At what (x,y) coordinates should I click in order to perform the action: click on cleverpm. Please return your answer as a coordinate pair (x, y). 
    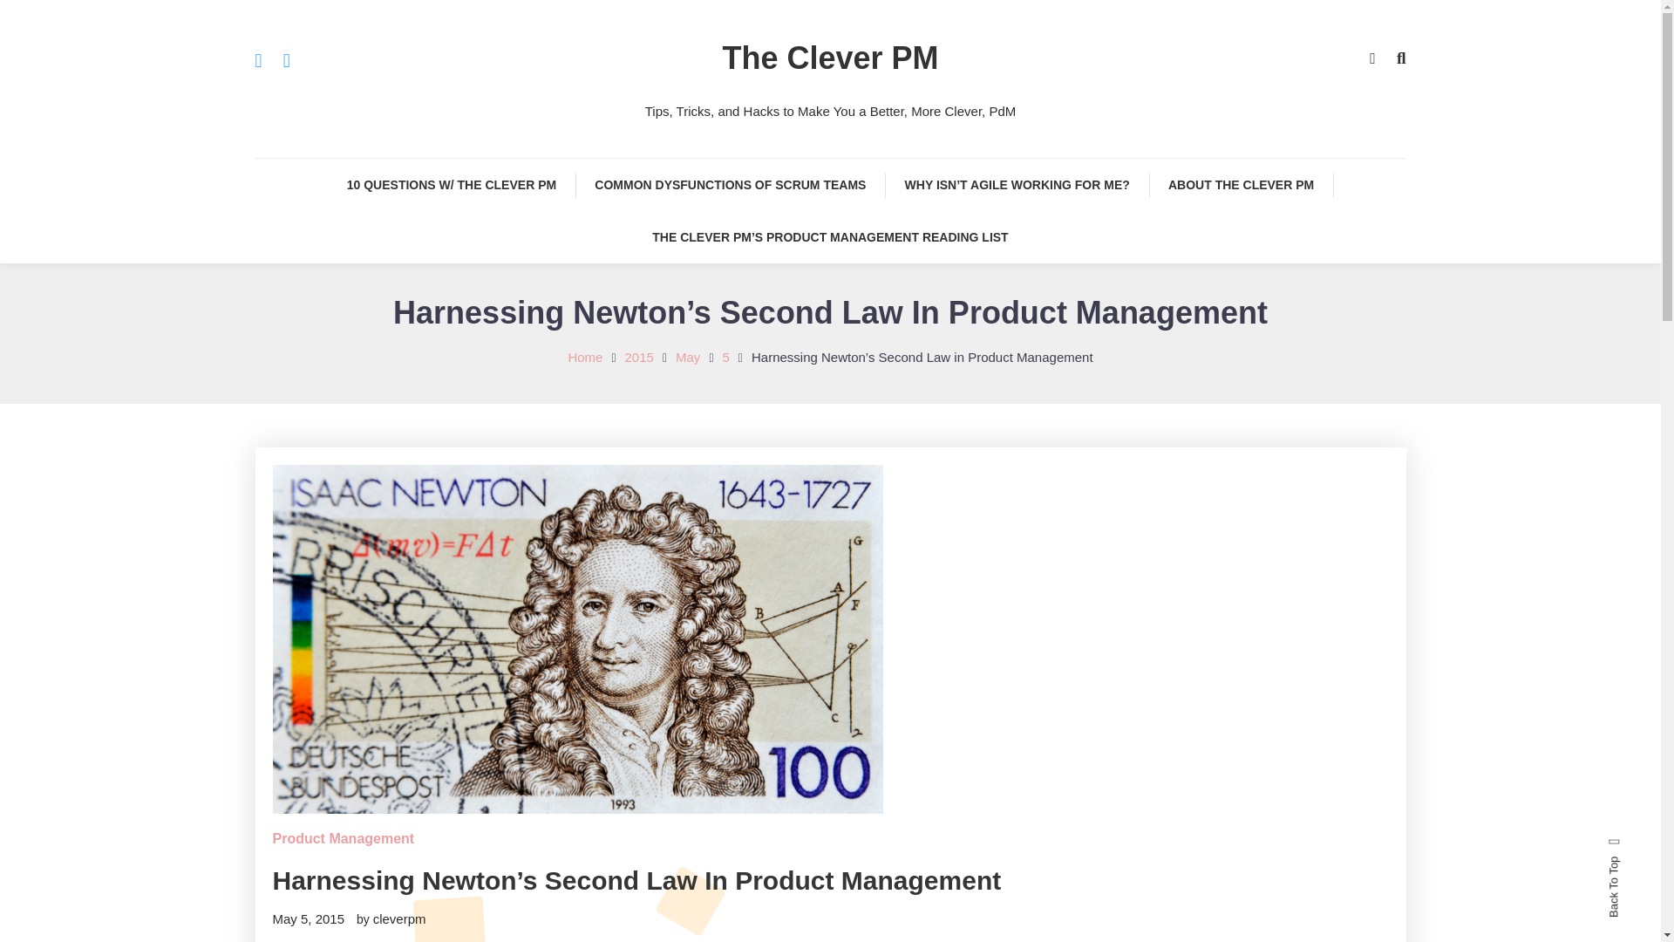
    Looking at the image, I should click on (399, 918).